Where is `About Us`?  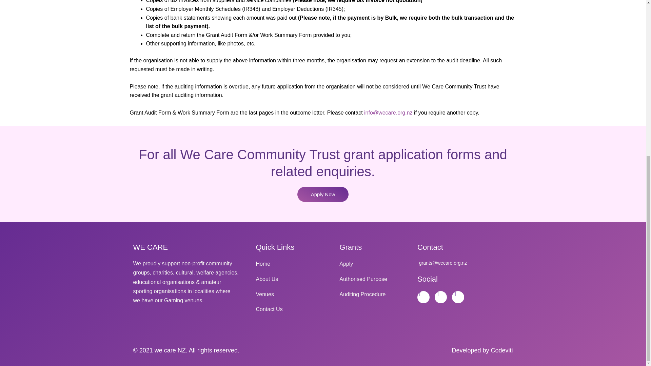 About Us is located at coordinates (291, 279).